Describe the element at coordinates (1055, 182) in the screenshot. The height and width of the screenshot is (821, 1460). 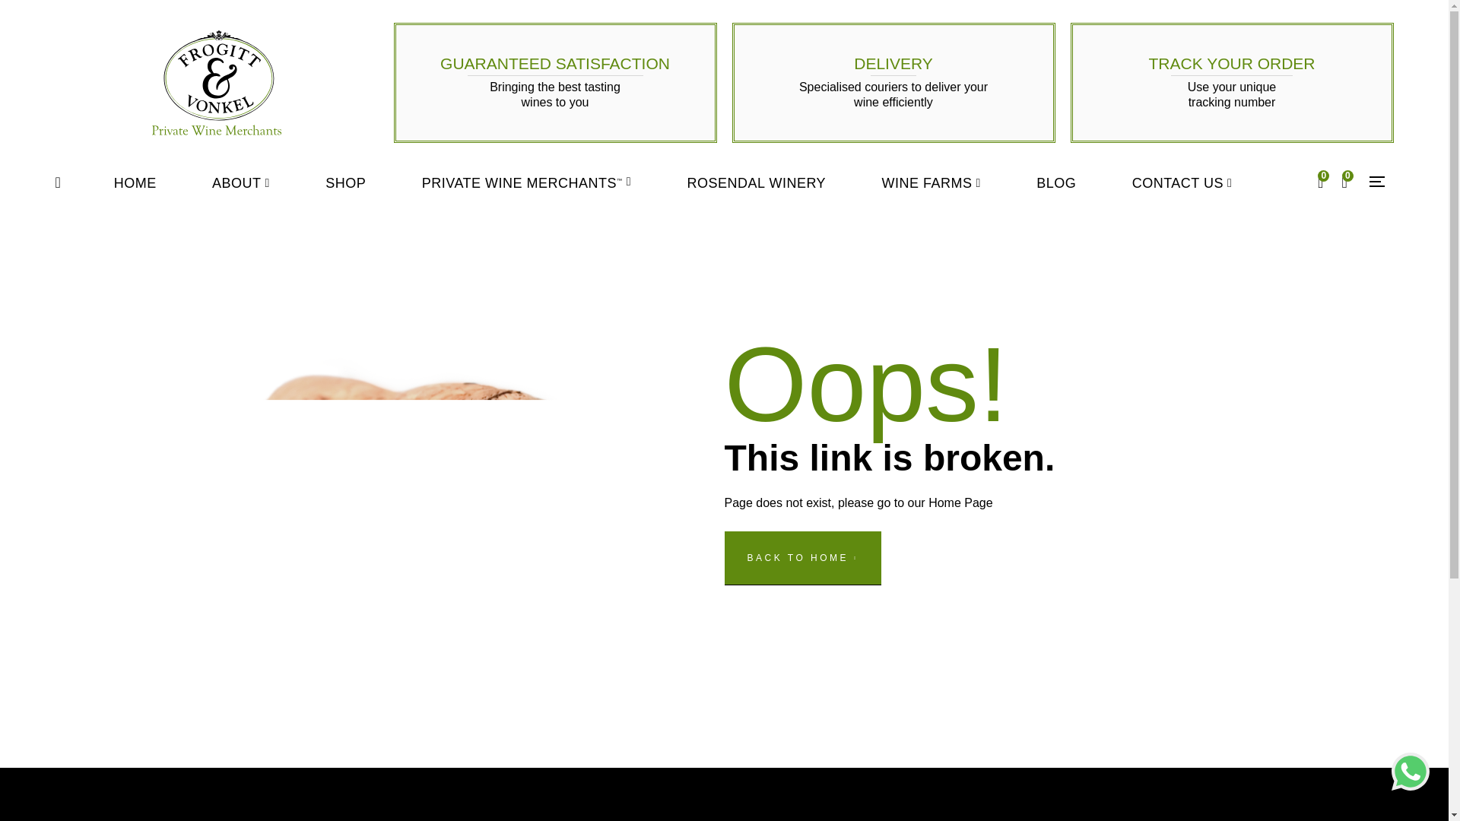
I see `BLOG` at that location.